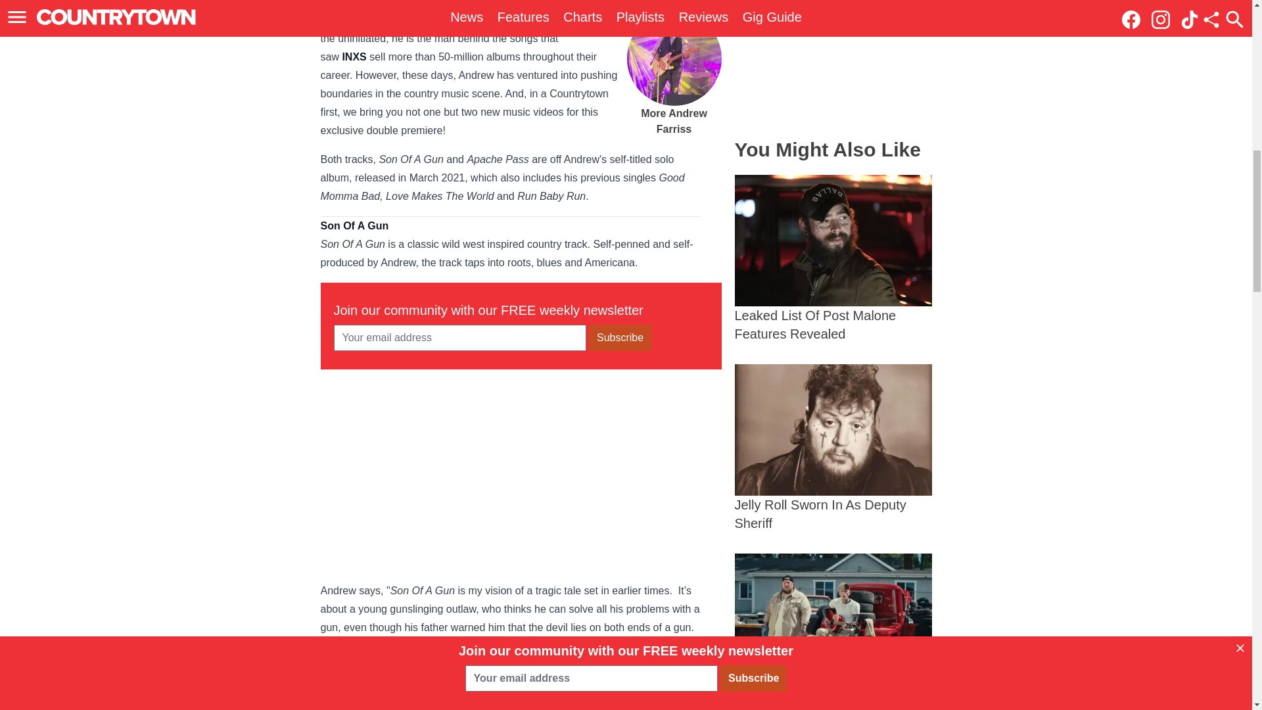 Image resolution: width=1262 pixels, height=710 pixels. What do you see at coordinates (620, 337) in the screenshot?
I see `Subscribe` at bounding box center [620, 337].